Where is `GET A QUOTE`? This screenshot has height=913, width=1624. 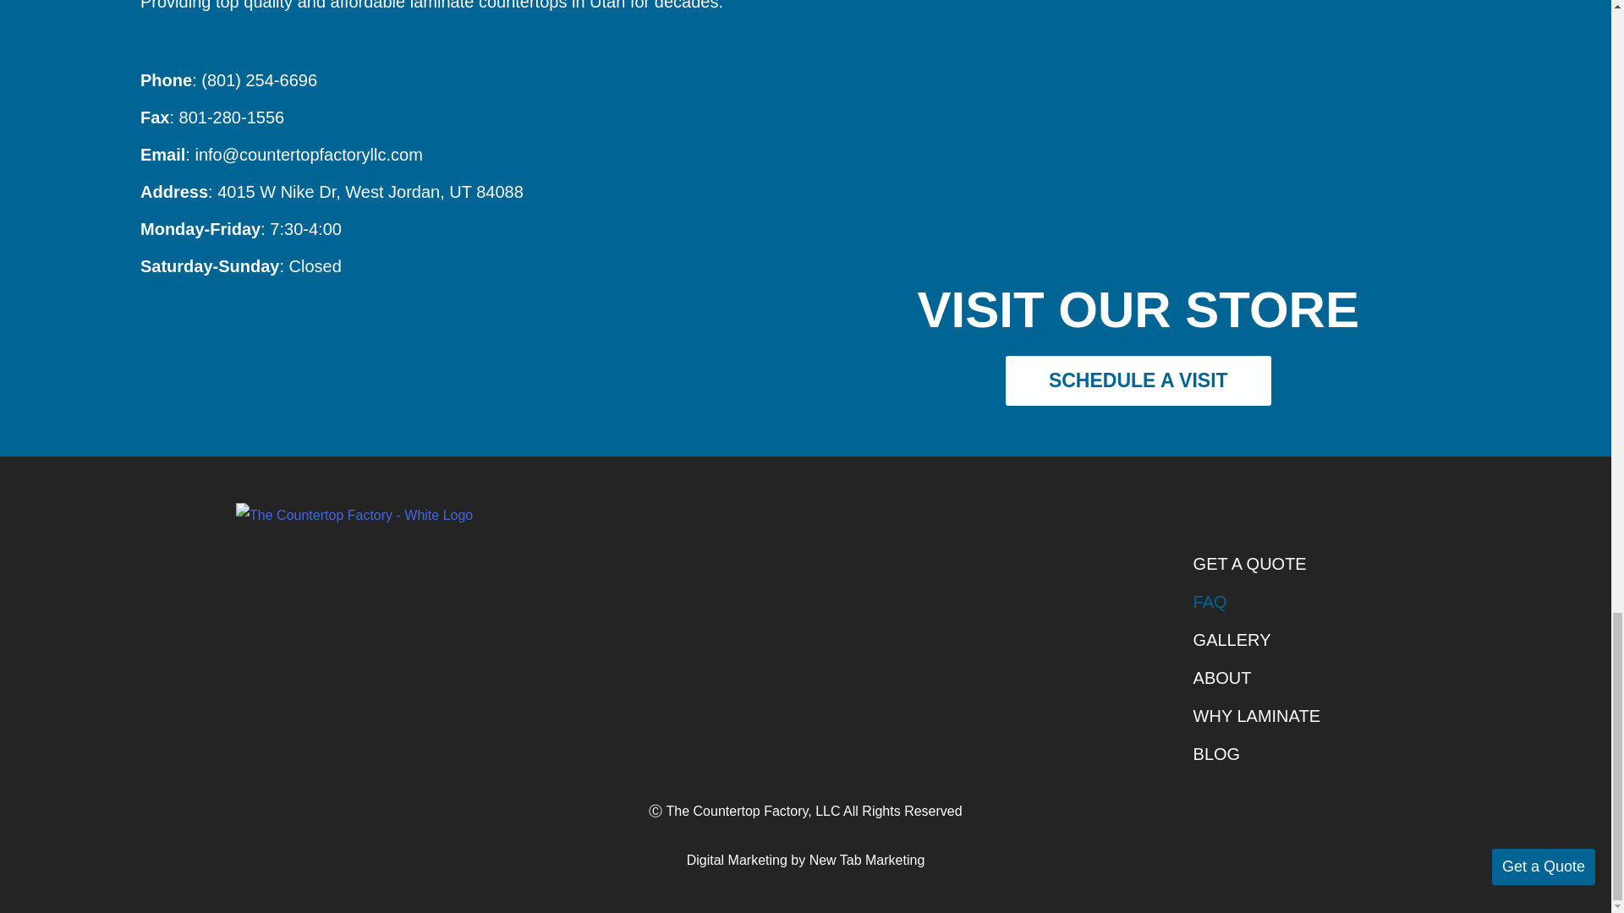
GET A QUOTE is located at coordinates (1256, 564).